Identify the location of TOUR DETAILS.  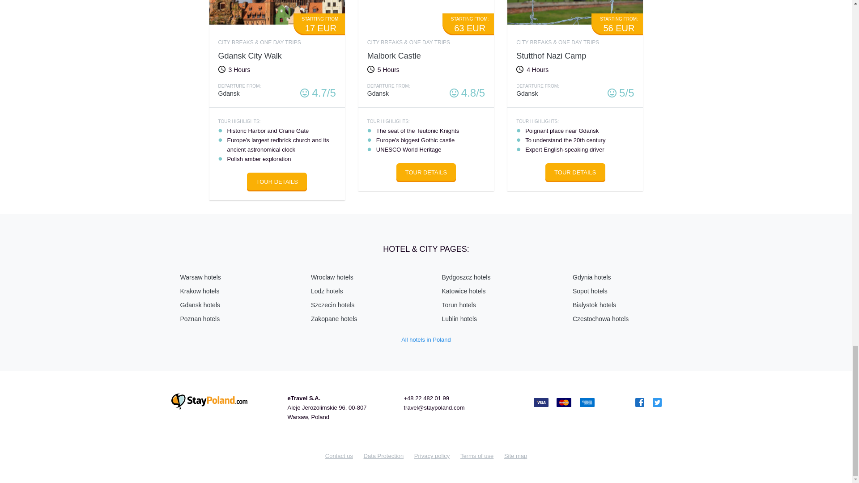
(426, 173).